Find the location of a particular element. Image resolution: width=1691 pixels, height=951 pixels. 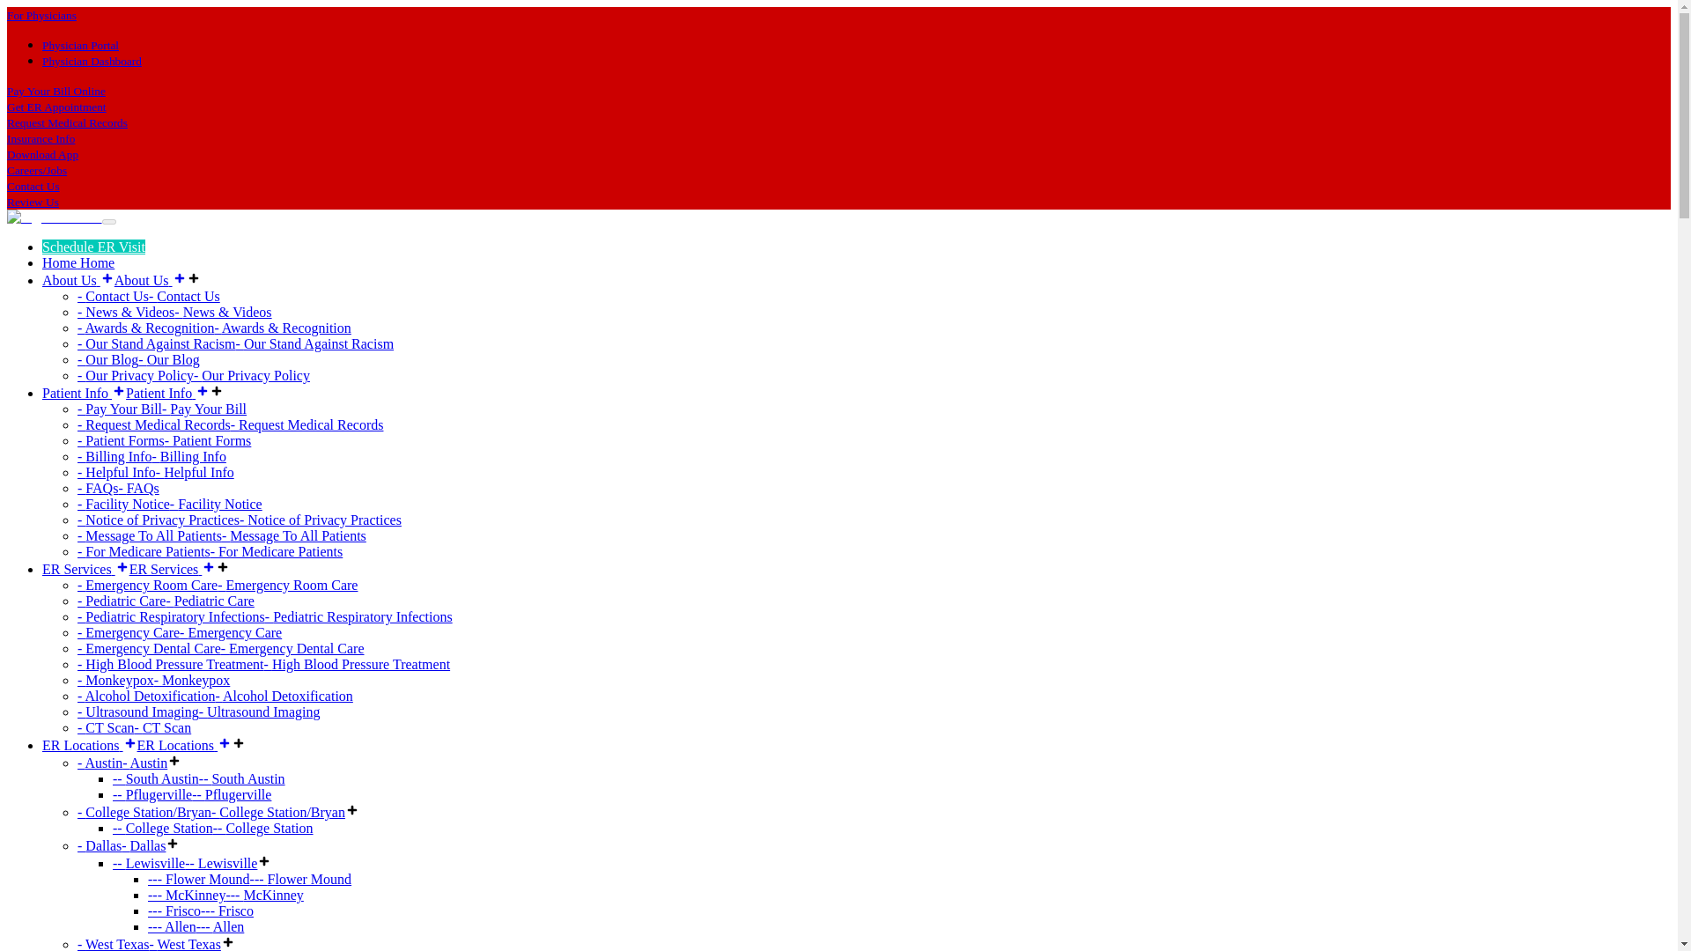

- Our Privacy Policy is located at coordinates (136, 375).